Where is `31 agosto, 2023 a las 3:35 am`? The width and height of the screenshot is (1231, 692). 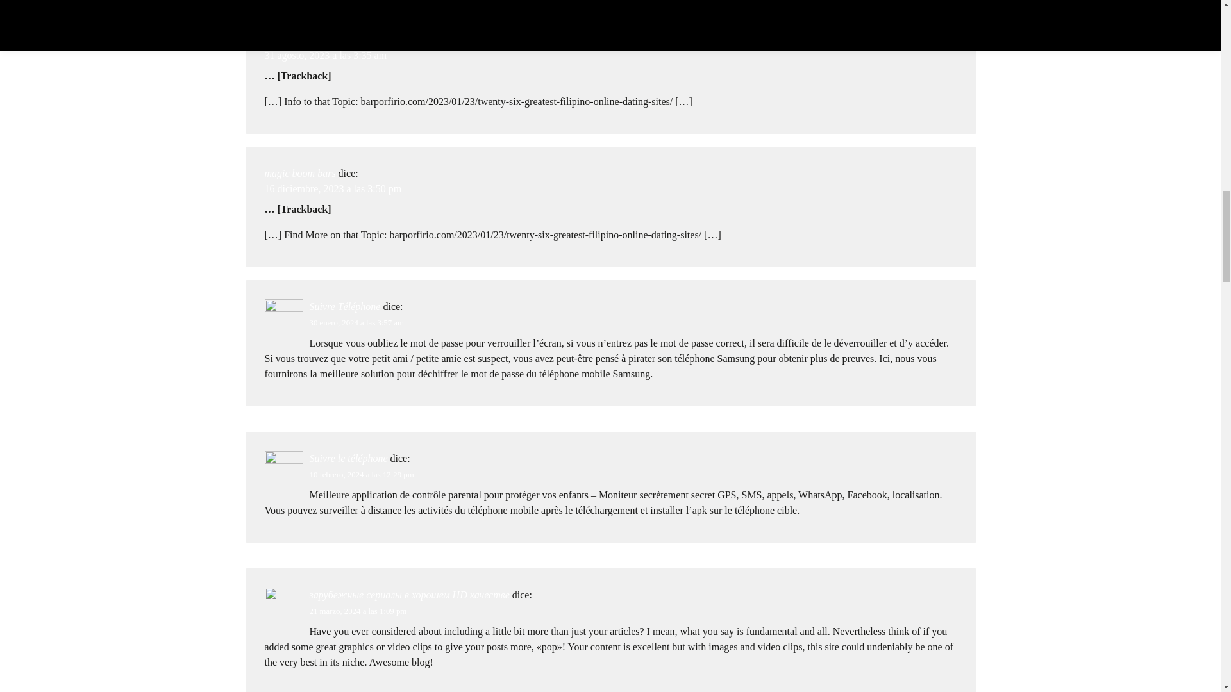
31 agosto, 2023 a las 3:35 am is located at coordinates (325, 55).